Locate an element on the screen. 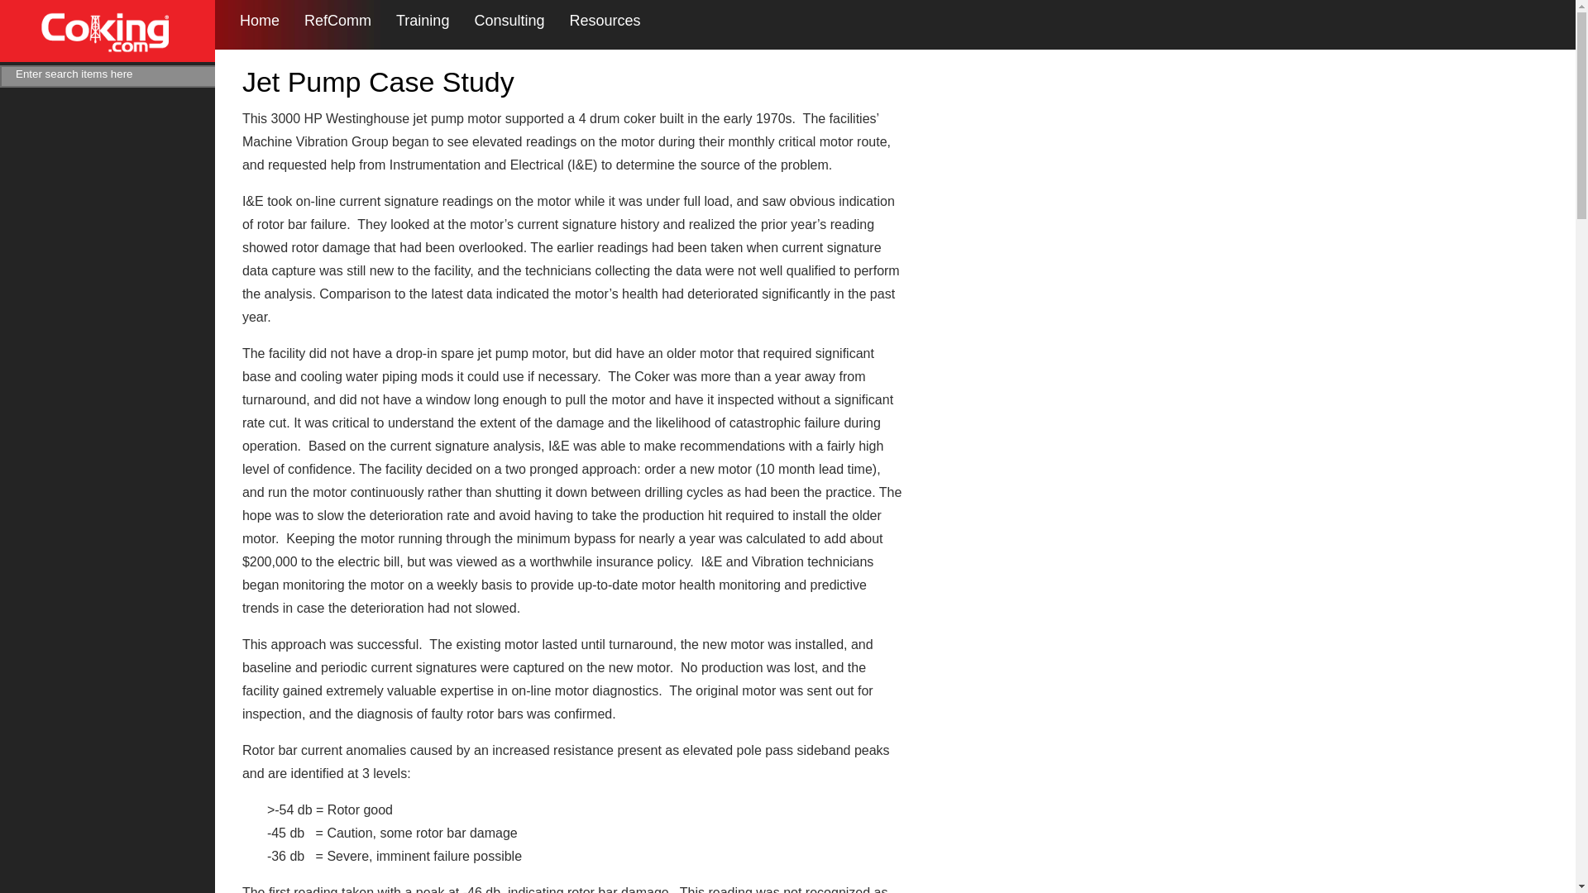 This screenshot has height=893, width=1588. Search is located at coordinates (237, 76).